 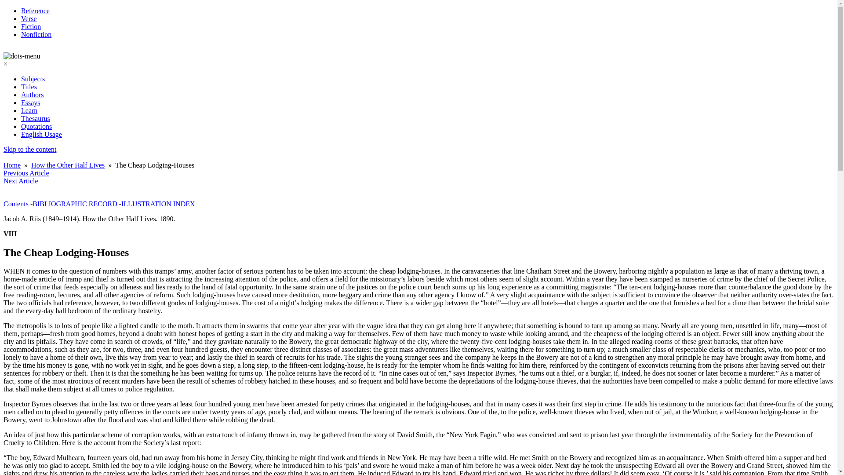 I want to click on Subjects, so click(x=33, y=78).